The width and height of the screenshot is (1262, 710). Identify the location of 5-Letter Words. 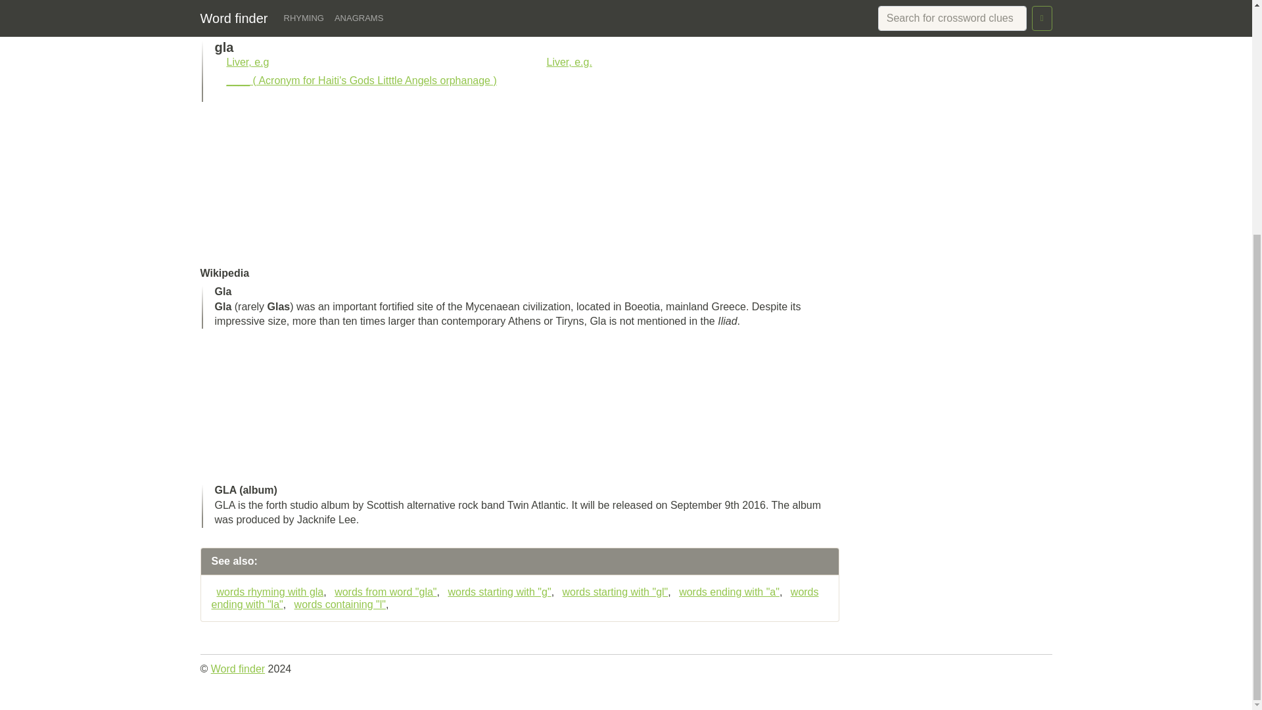
(950, 2).